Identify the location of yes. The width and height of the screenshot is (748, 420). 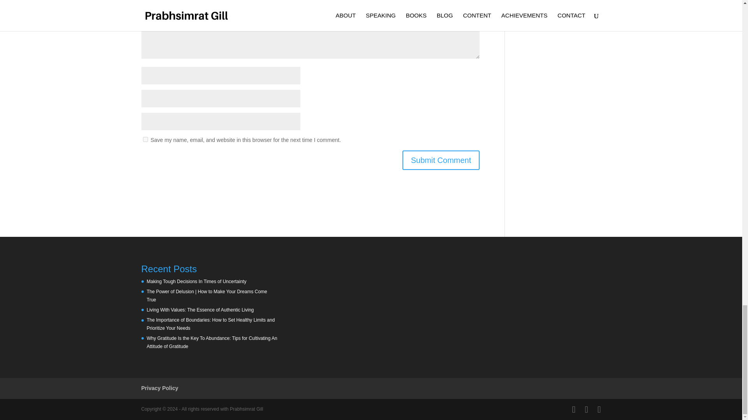
(145, 139).